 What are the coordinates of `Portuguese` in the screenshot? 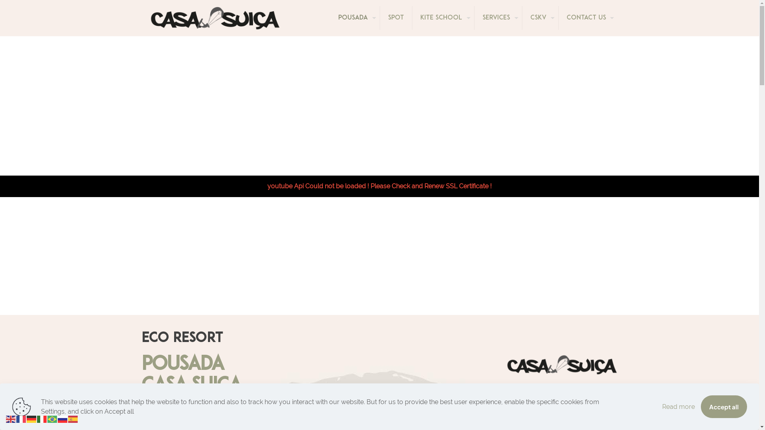 It's located at (53, 419).